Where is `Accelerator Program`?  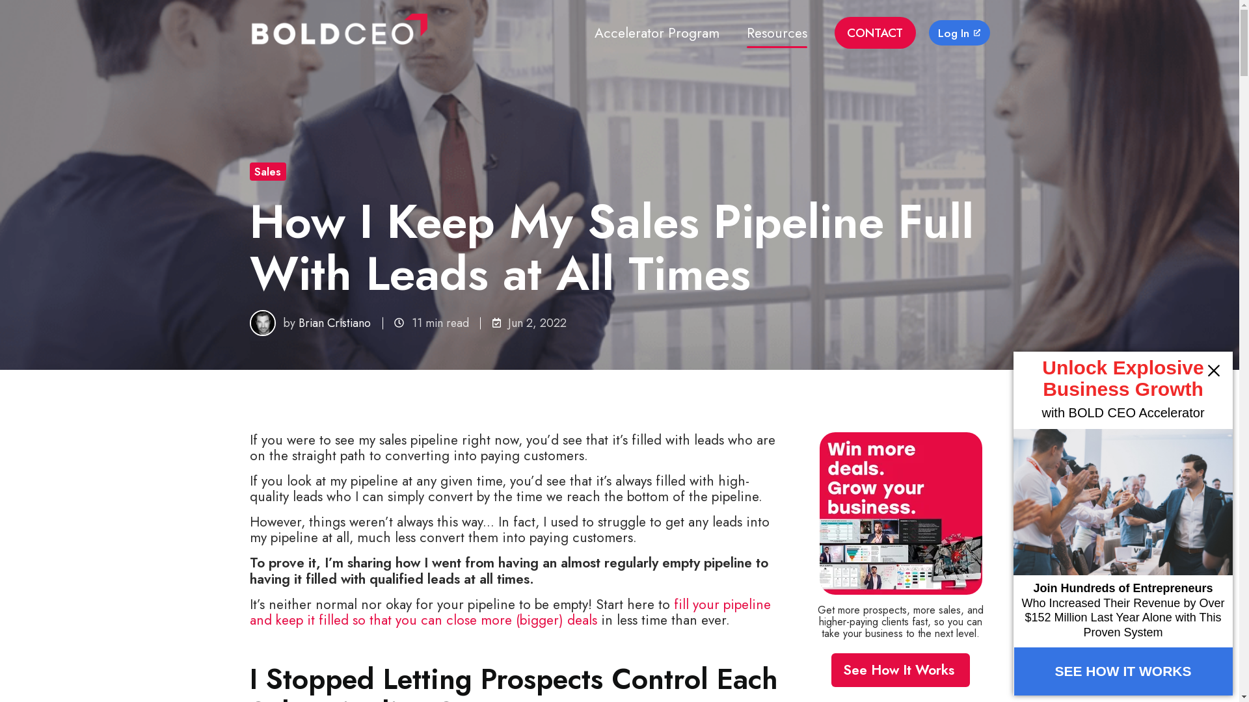
Accelerator Program is located at coordinates (657, 33).